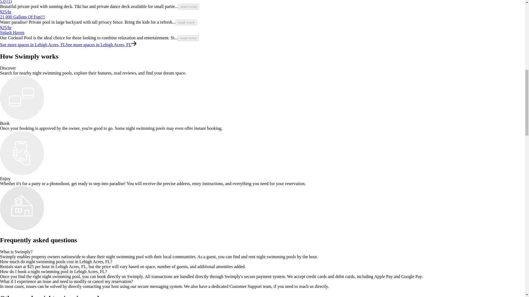 This screenshot has width=529, height=297. Describe the element at coordinates (186, 22) in the screenshot. I see `read more` at that location.